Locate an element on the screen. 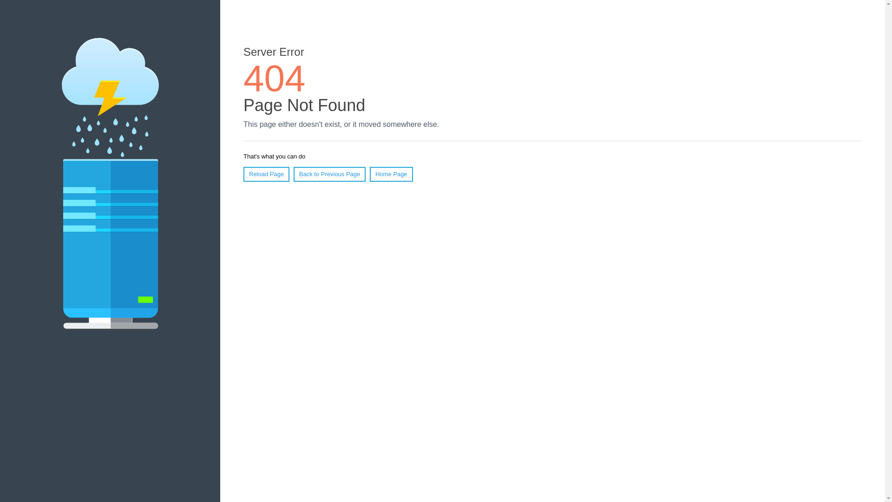 Image resolution: width=892 pixels, height=502 pixels. Home Page is located at coordinates (391, 174).